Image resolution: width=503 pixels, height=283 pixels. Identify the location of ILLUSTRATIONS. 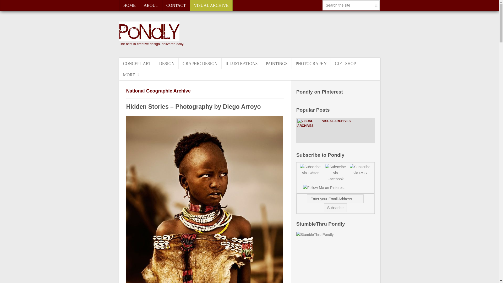
(242, 63).